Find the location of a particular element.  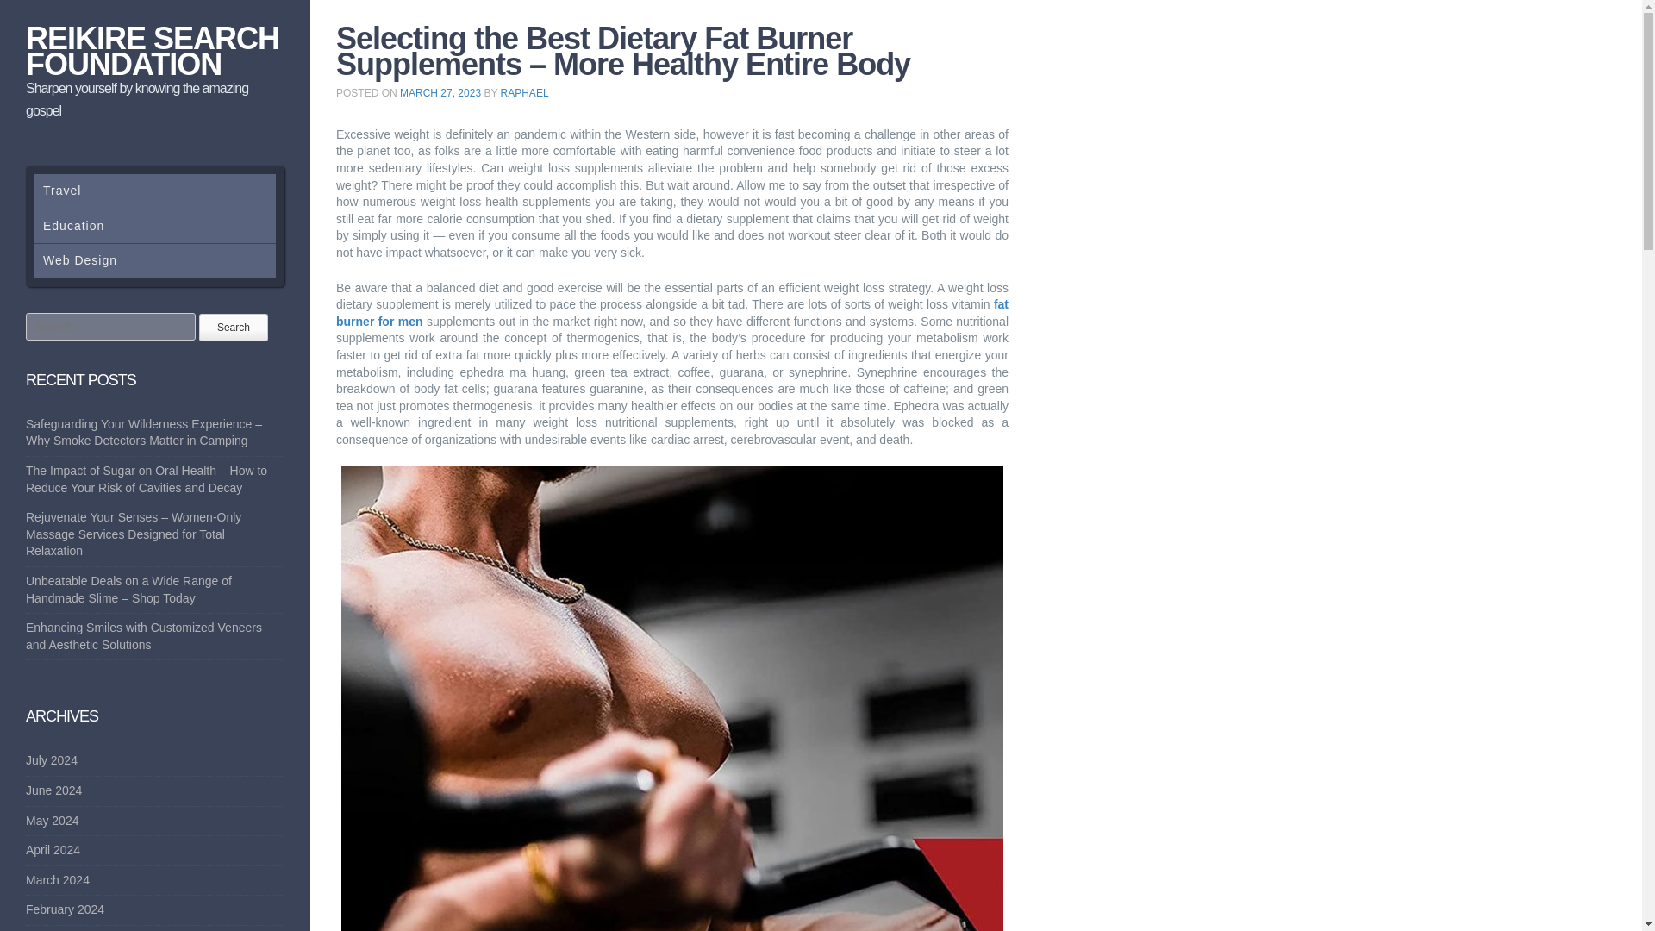

May 2024 is located at coordinates (52, 821).